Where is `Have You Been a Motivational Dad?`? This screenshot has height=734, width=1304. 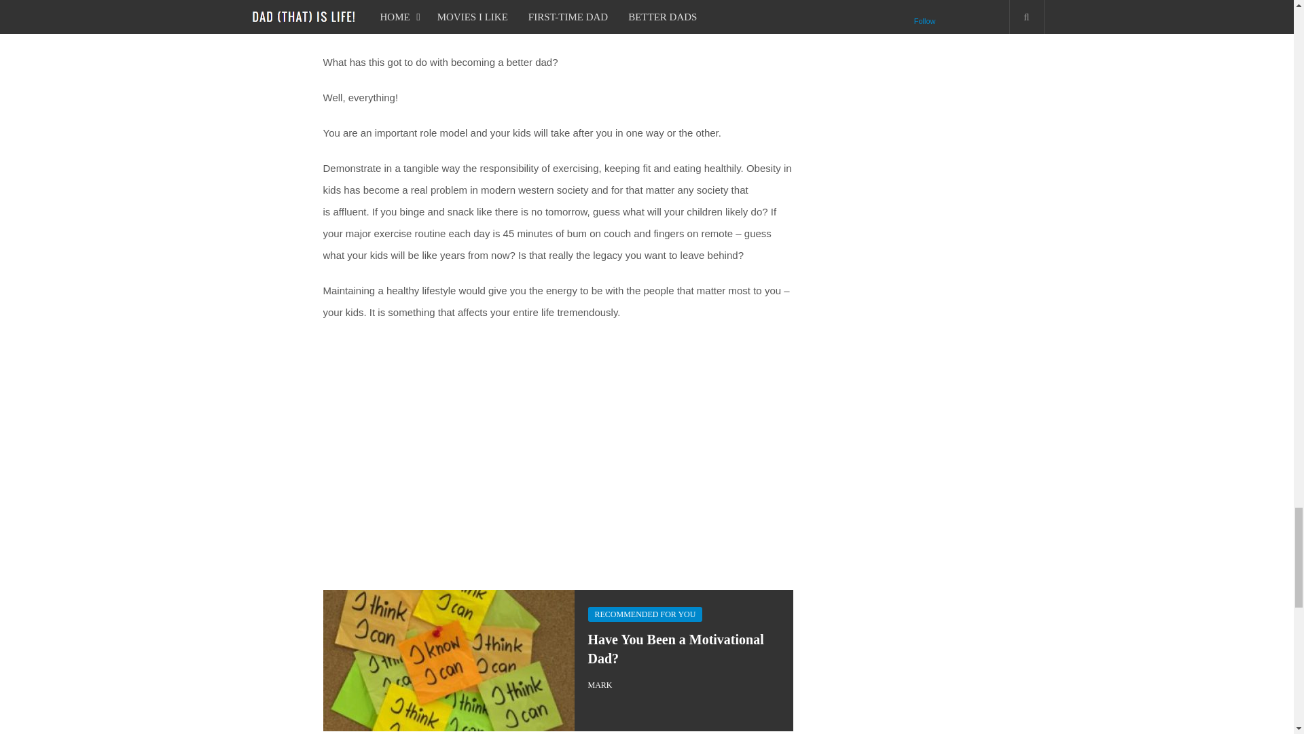
Have You Been a Motivational Dad? is located at coordinates (676, 648).